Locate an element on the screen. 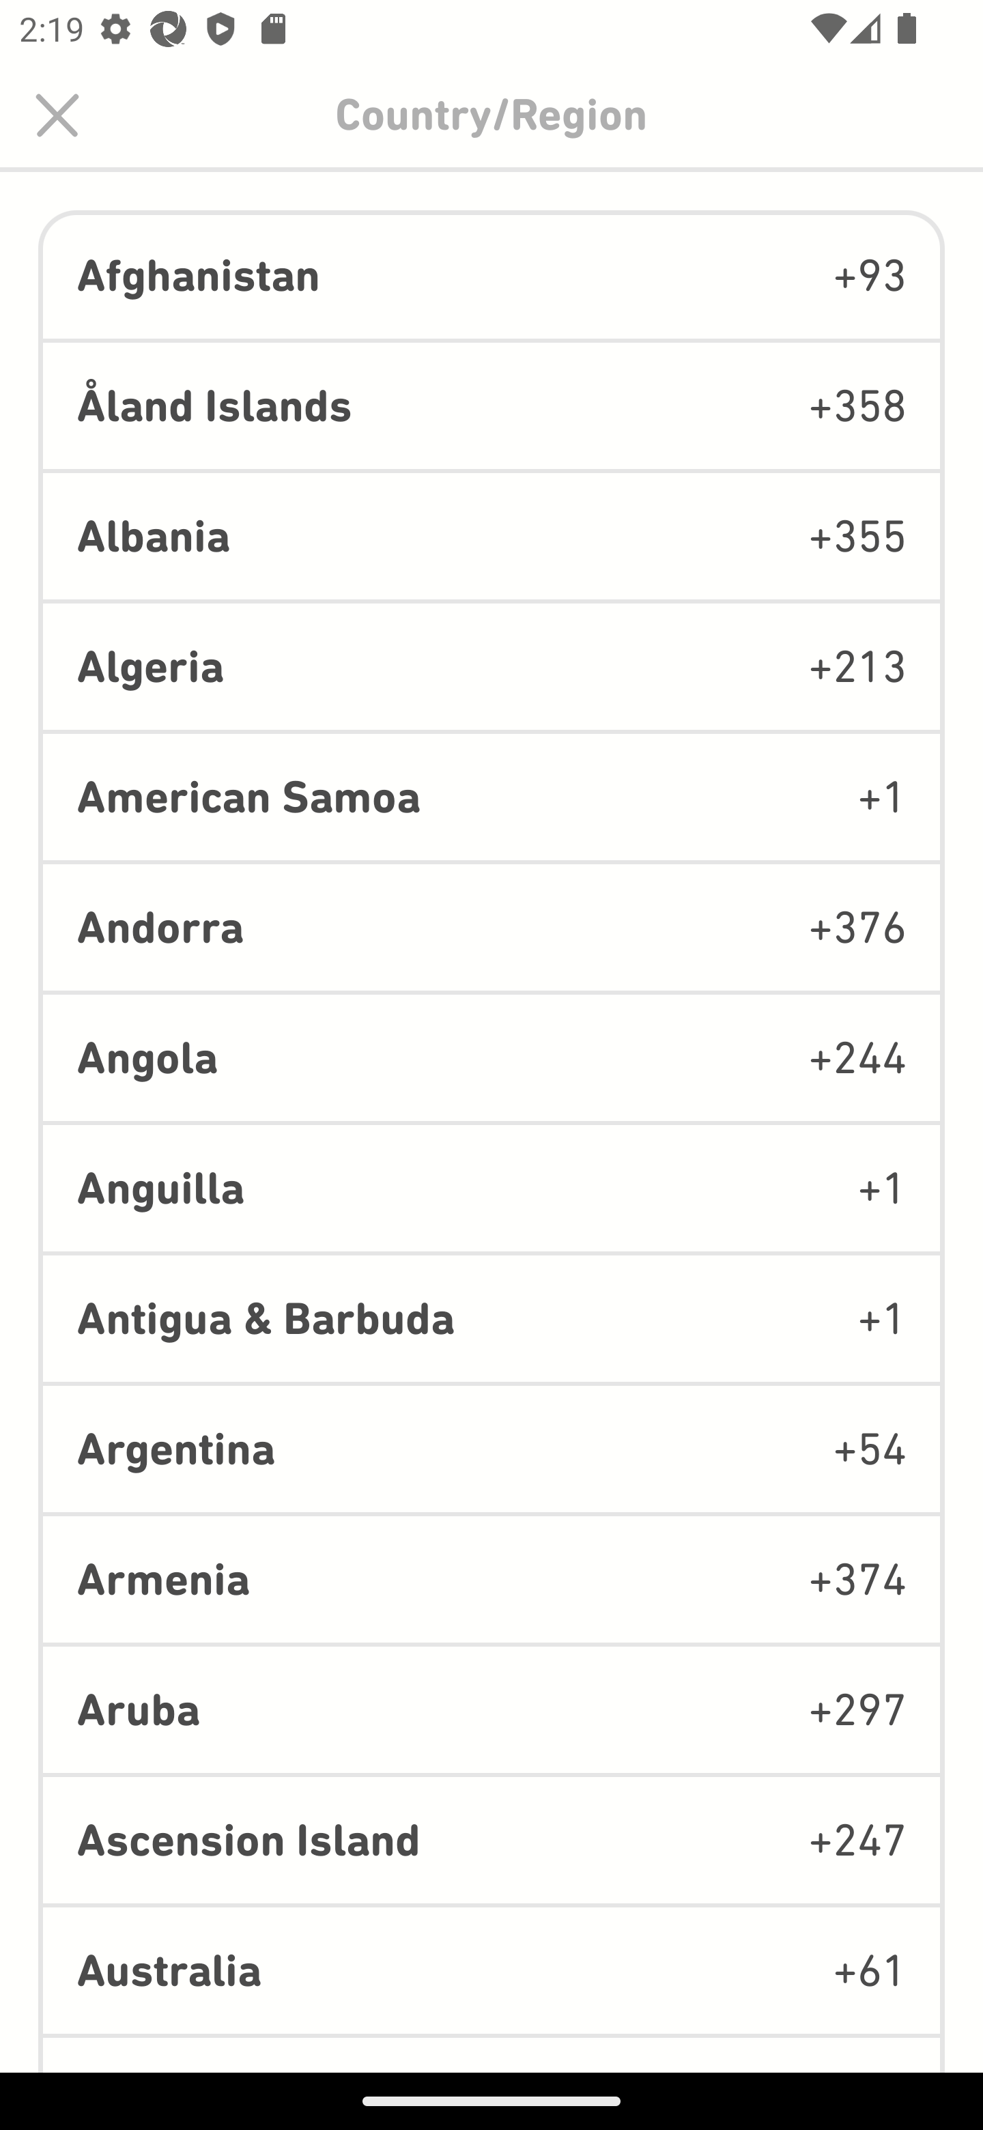 Image resolution: width=983 pixels, height=2130 pixels. Afghanistan +93 is located at coordinates (491, 276).